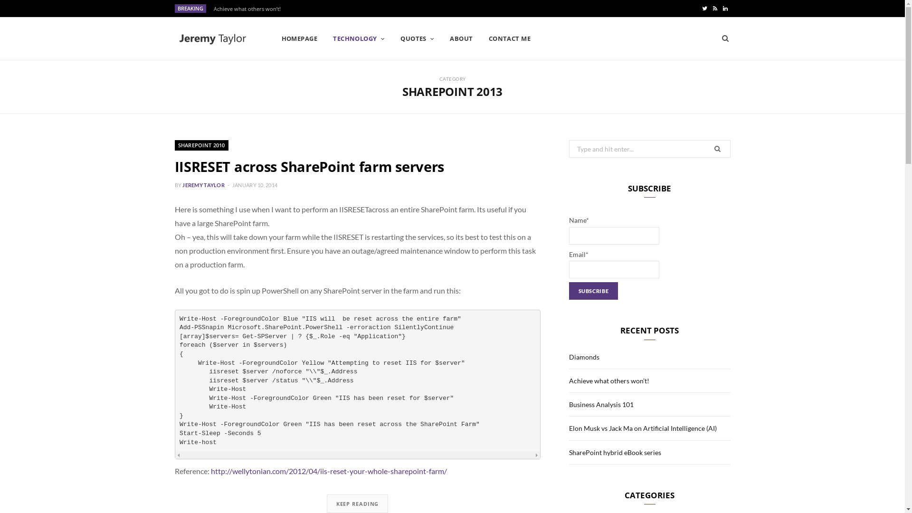 The height and width of the screenshot is (513, 912). I want to click on Diamonds, so click(584, 357).